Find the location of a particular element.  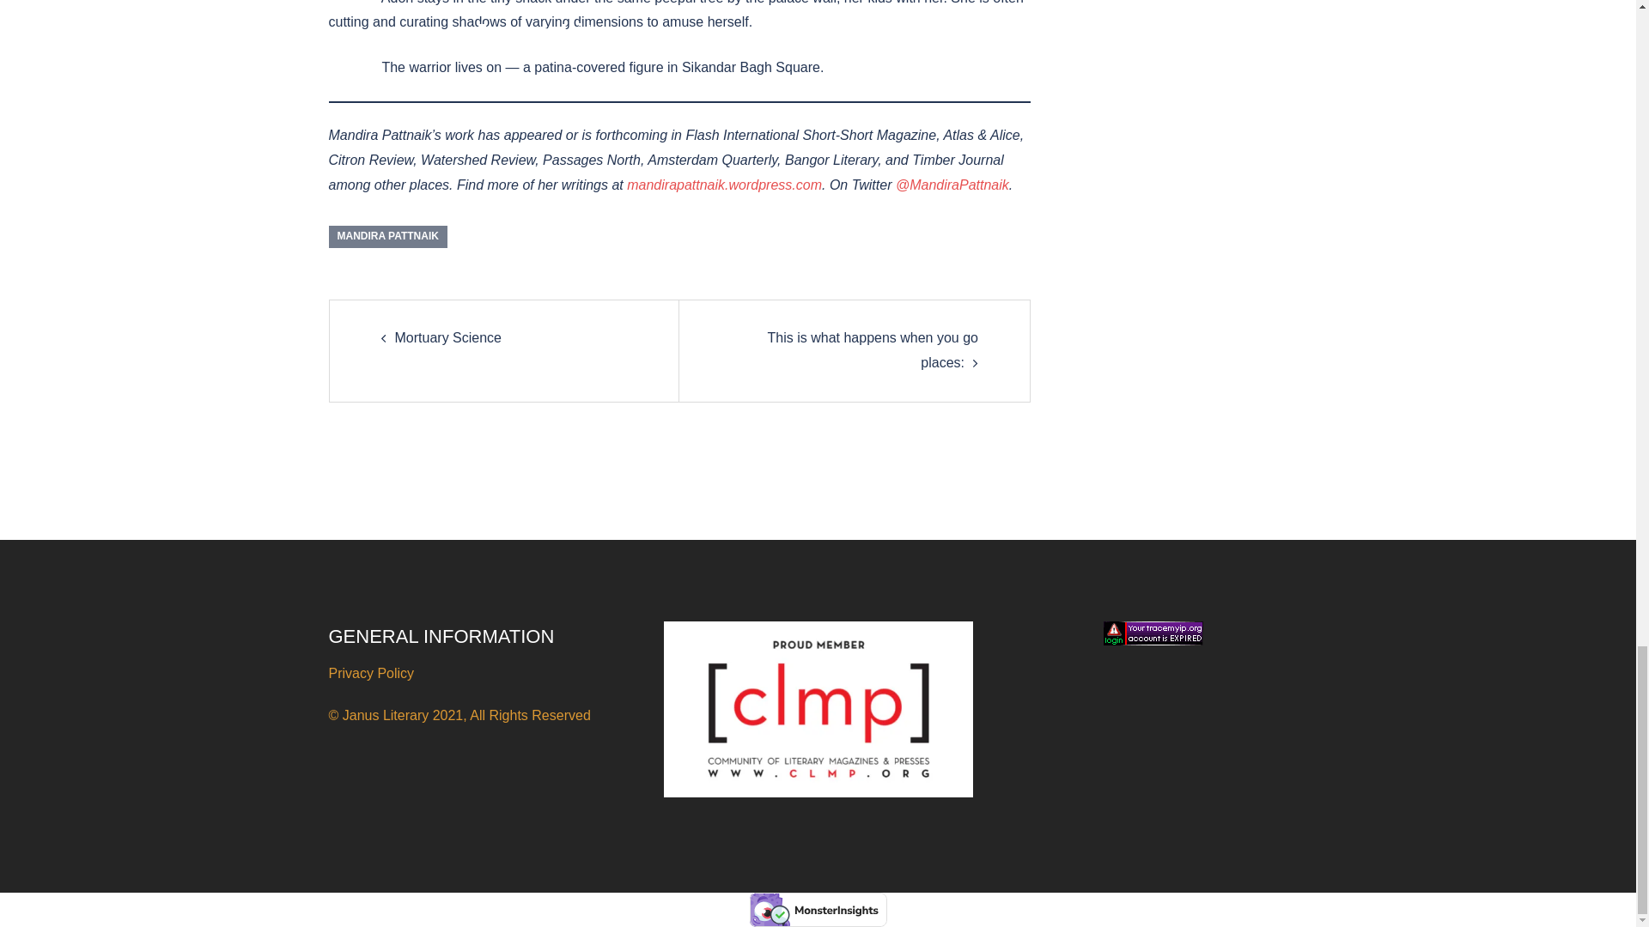

mandirapattnaik.wordpress.com is located at coordinates (723, 185).